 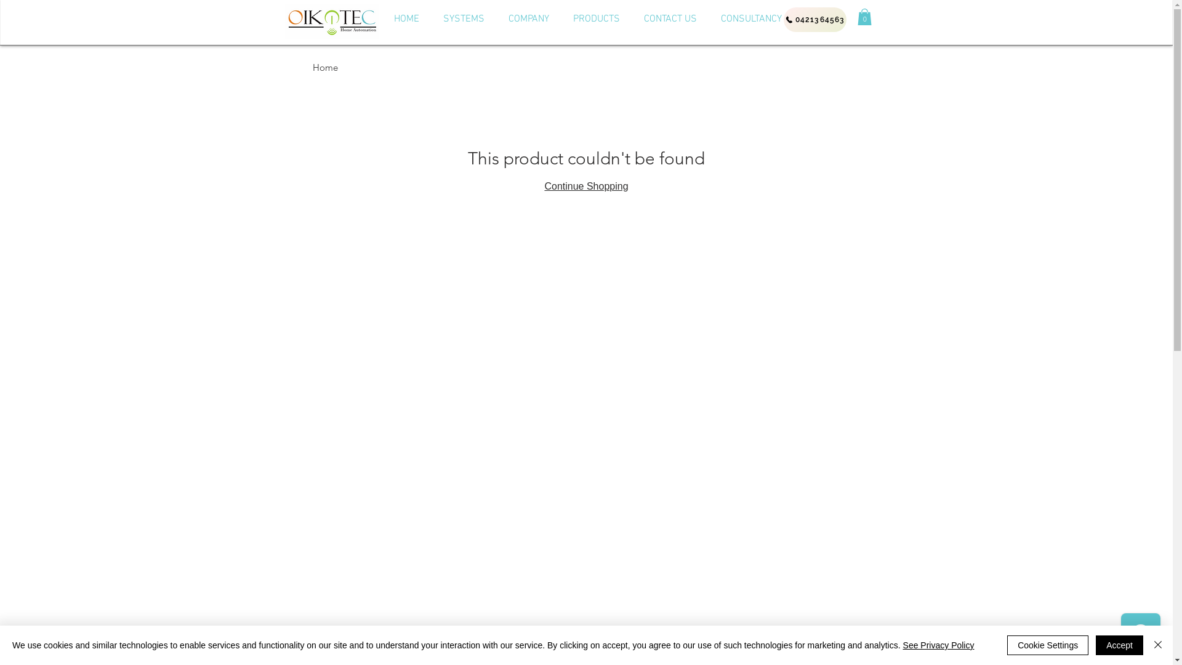 What do you see at coordinates (1119, 645) in the screenshot?
I see `Accept` at bounding box center [1119, 645].